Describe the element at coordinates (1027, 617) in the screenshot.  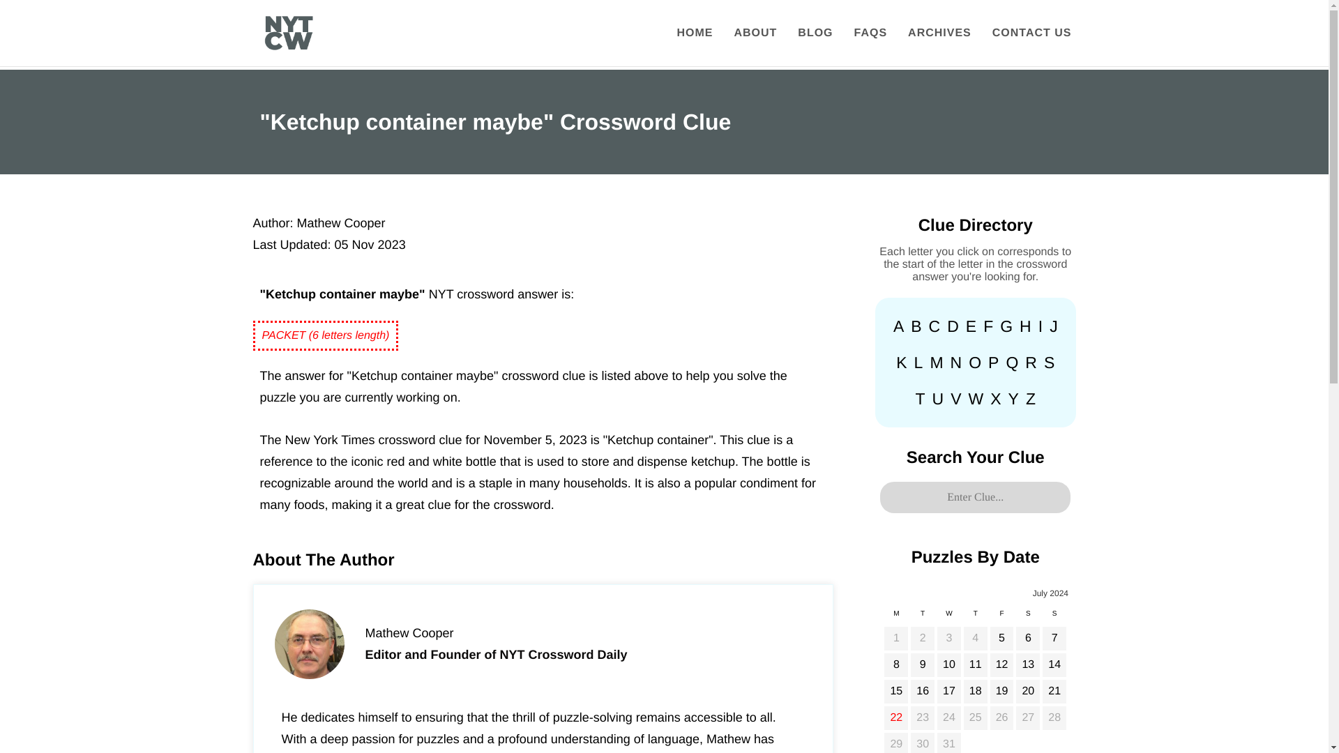
I see `Saturday` at that location.